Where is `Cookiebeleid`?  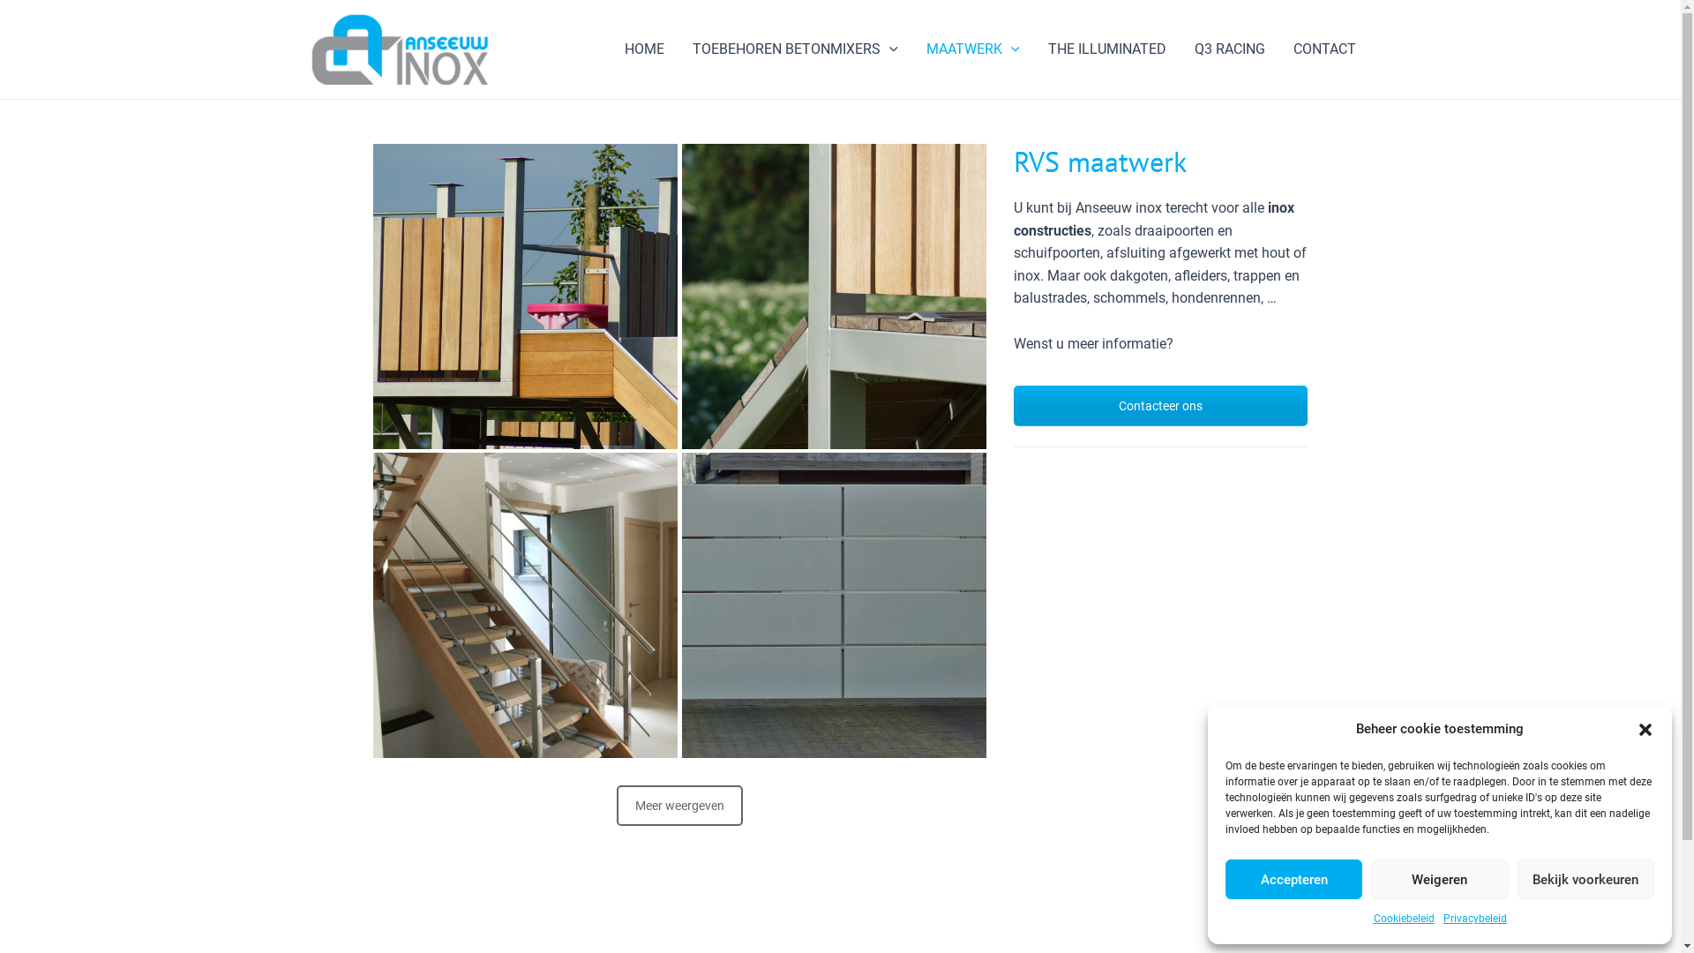 Cookiebeleid is located at coordinates (1403, 919).